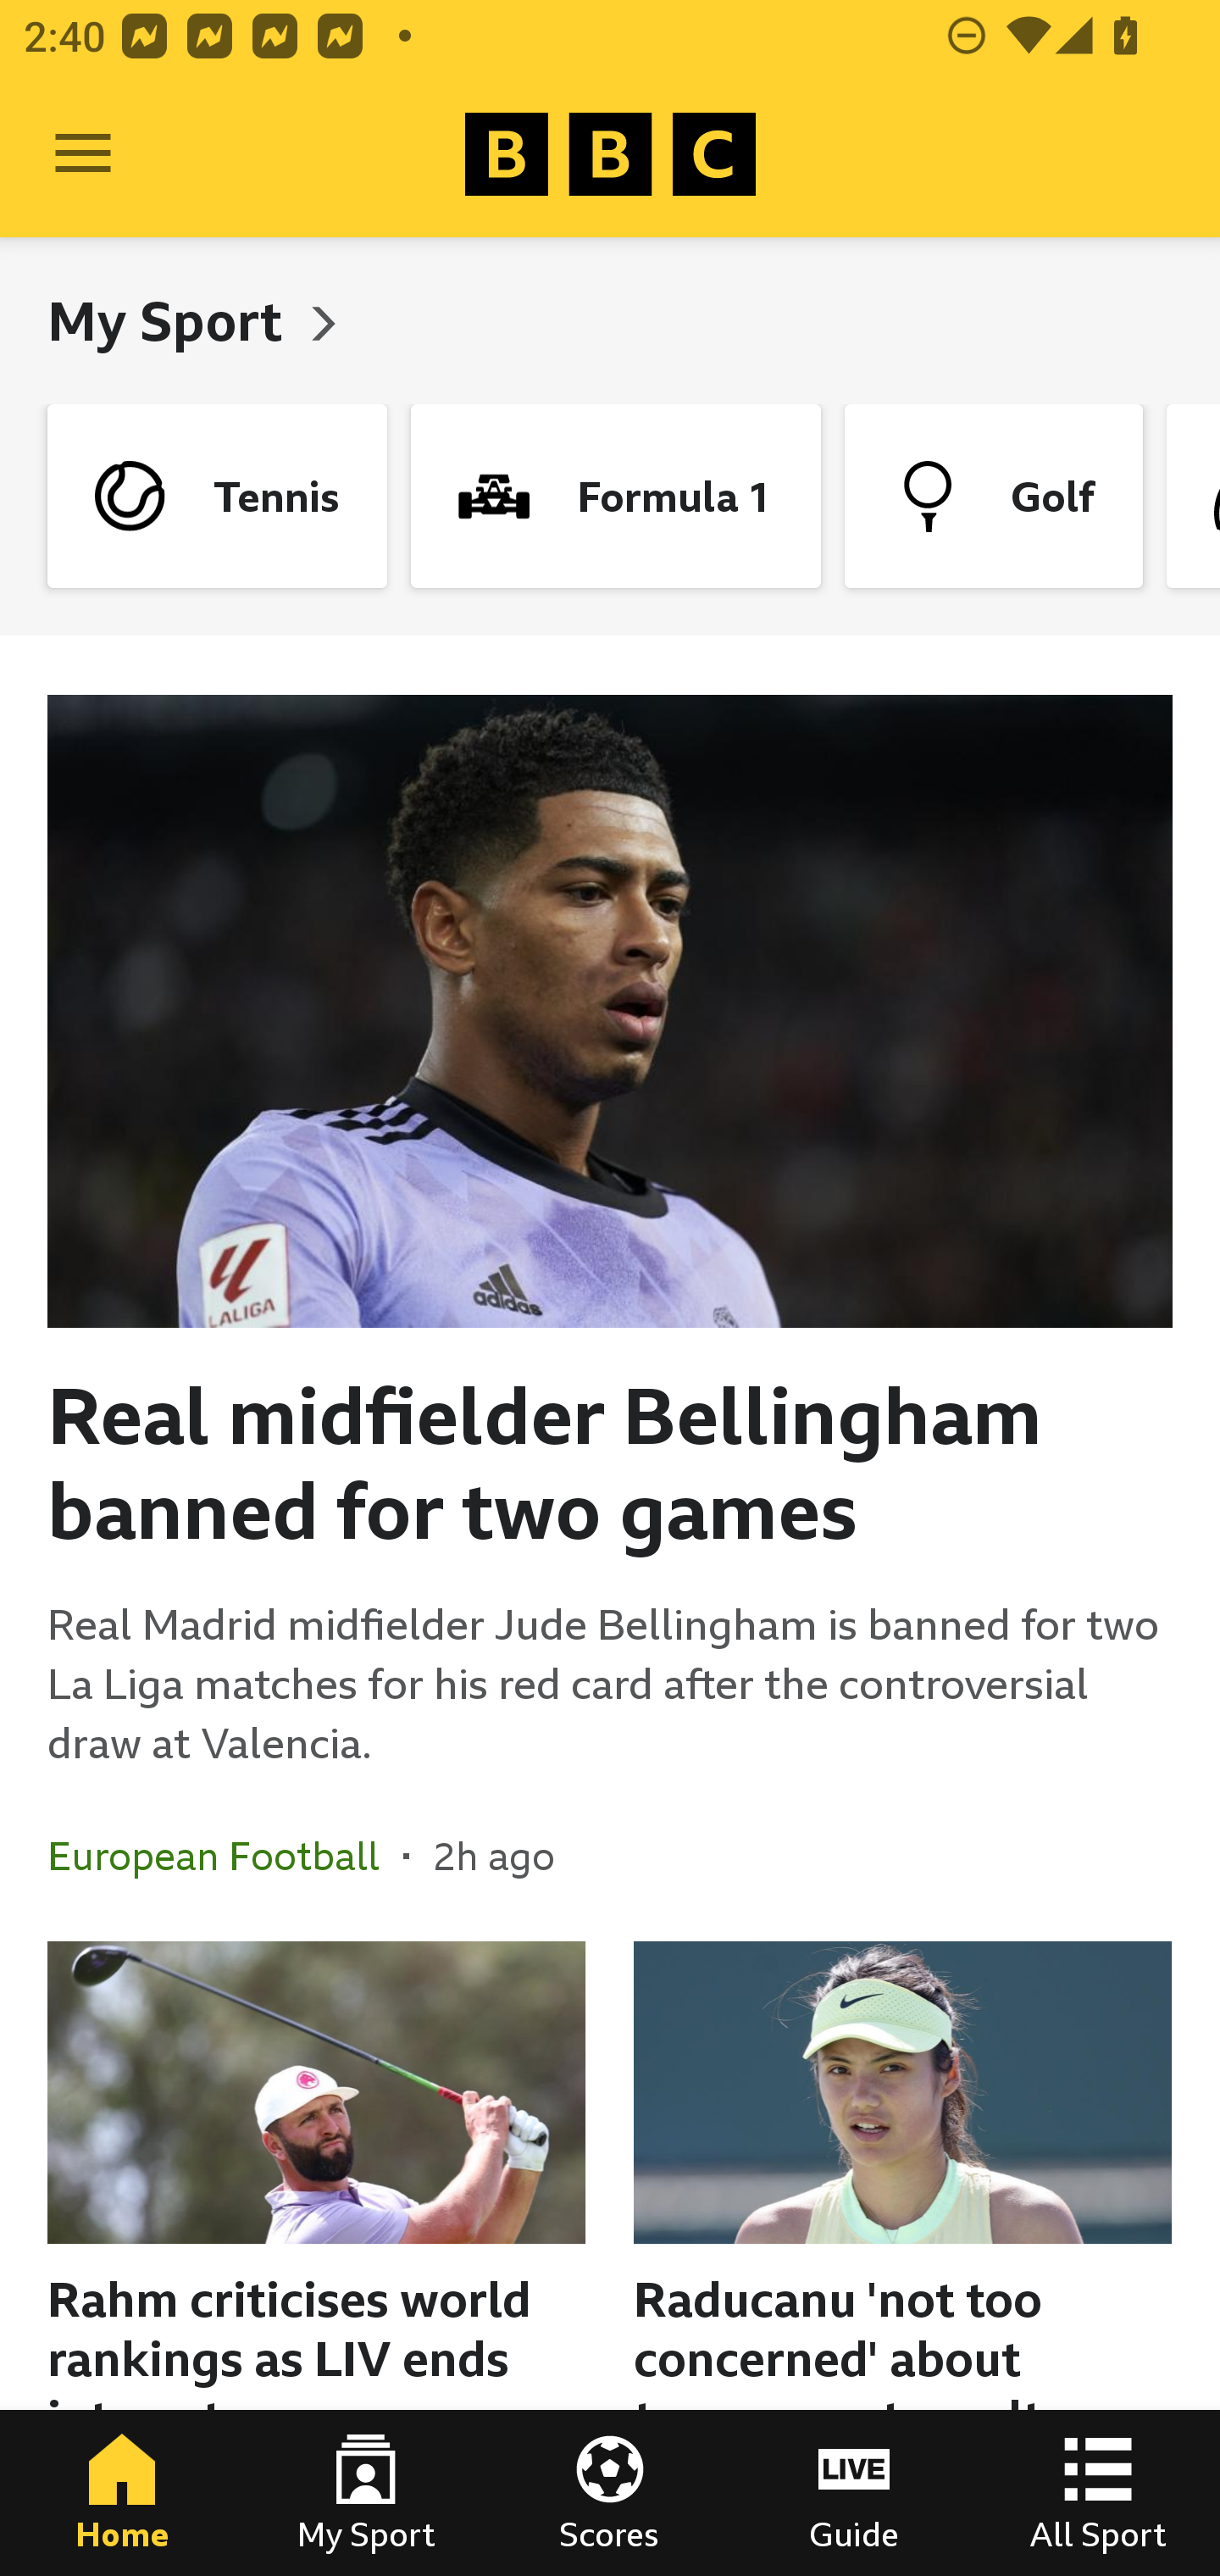 The width and height of the screenshot is (1220, 2576). Describe the element at coordinates (1098, 2493) in the screenshot. I see `All Sport` at that location.